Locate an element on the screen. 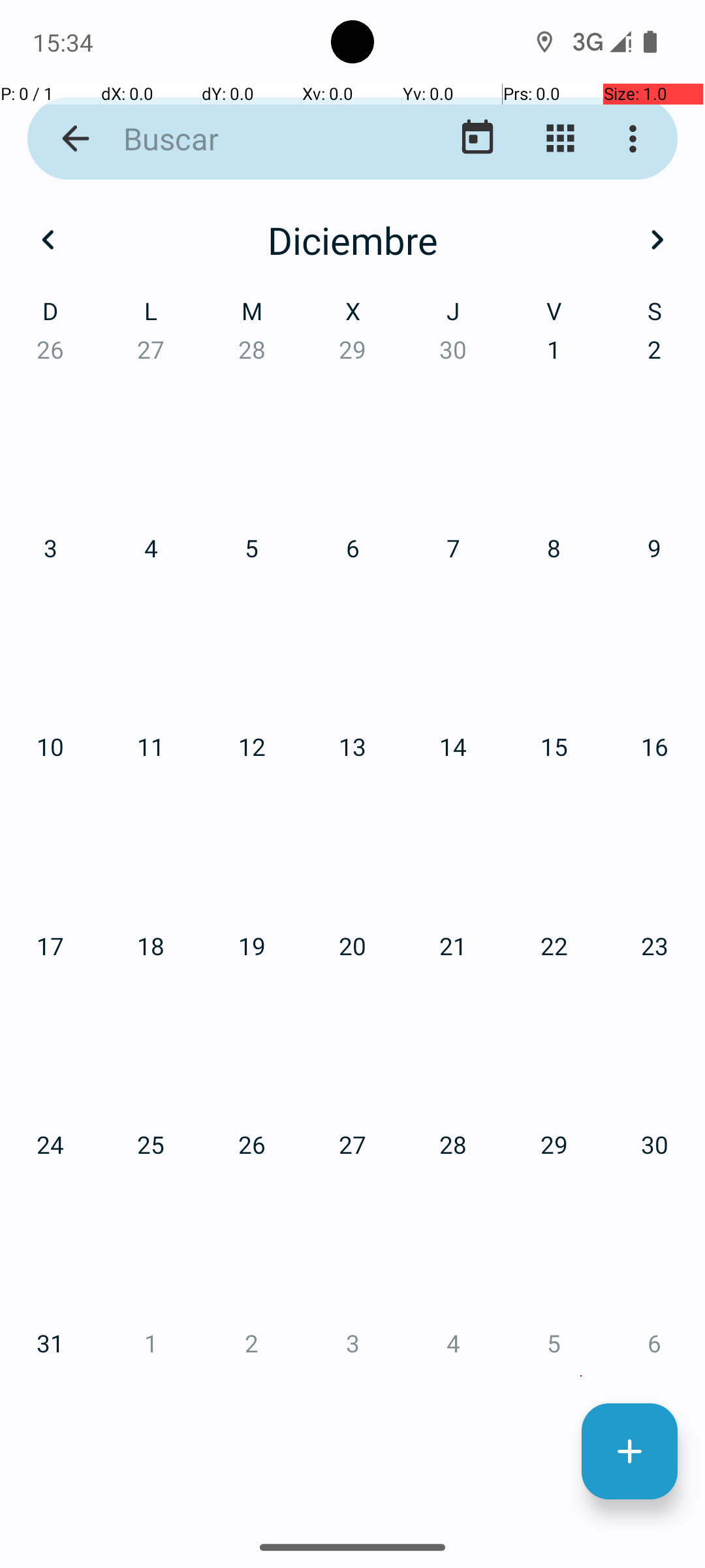 The height and width of the screenshot is (1568, 705). Buscar is located at coordinates (252, 139).